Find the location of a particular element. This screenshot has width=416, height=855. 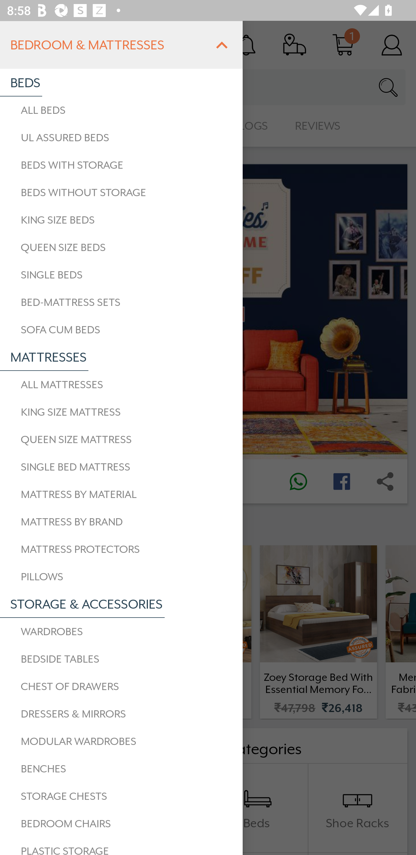

STORAGE & ACCESSORIES is located at coordinates (82, 604).